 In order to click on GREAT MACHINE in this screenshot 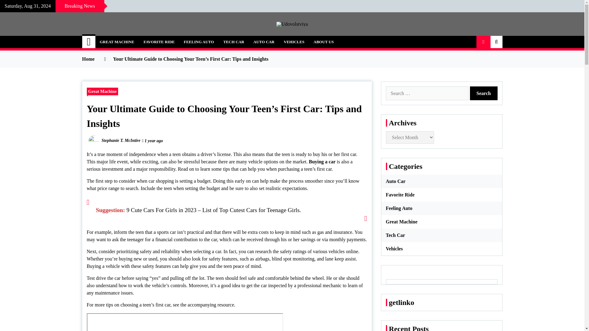, I will do `click(117, 42)`.